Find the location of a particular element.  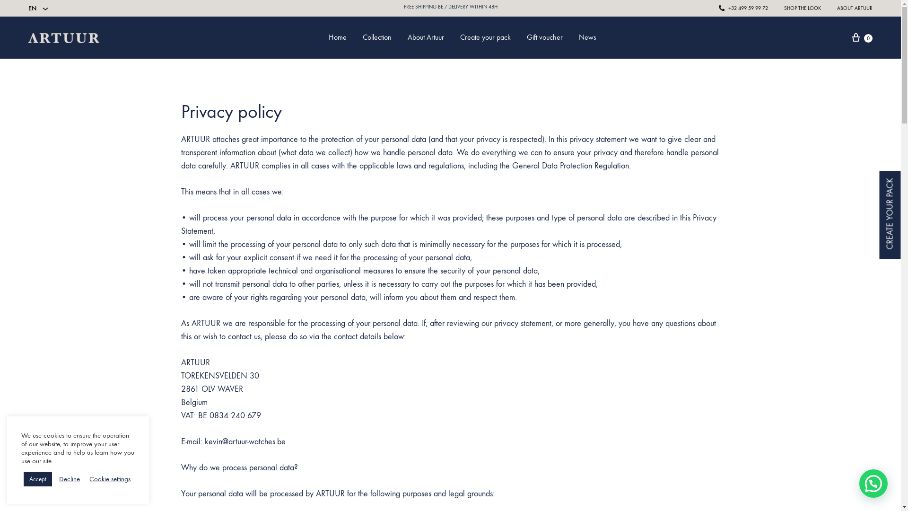

News is located at coordinates (587, 38).